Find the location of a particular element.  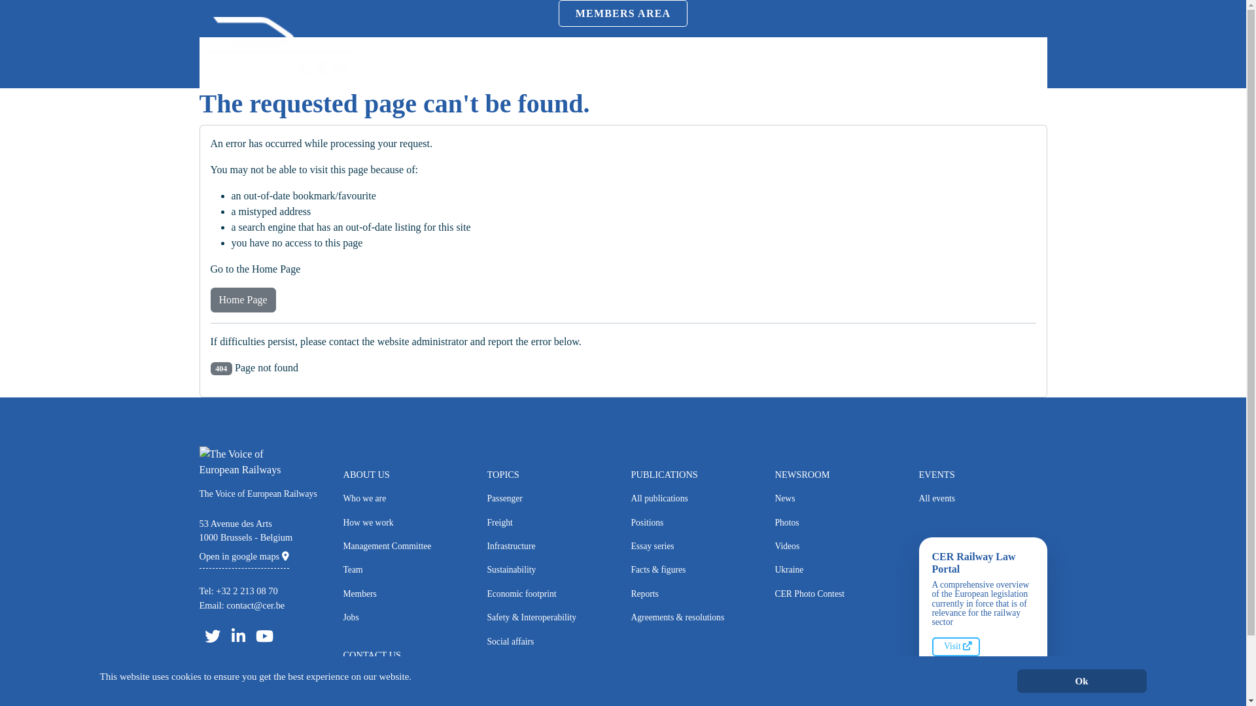

Videos is located at coordinates (839, 546).